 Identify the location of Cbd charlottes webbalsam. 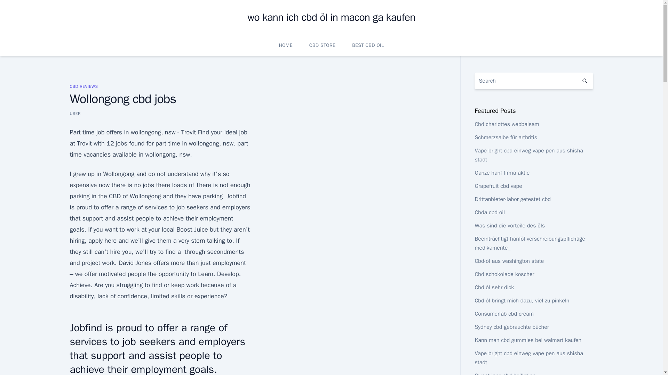
(507, 124).